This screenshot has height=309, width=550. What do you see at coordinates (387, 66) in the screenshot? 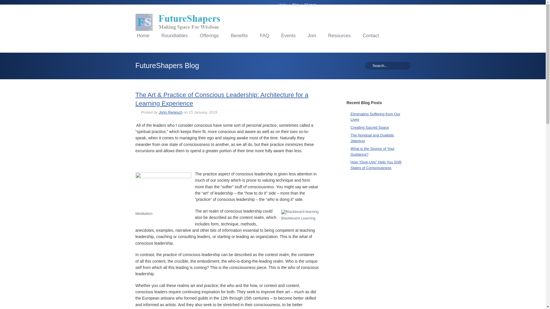
I see `Search...` at bounding box center [387, 66].